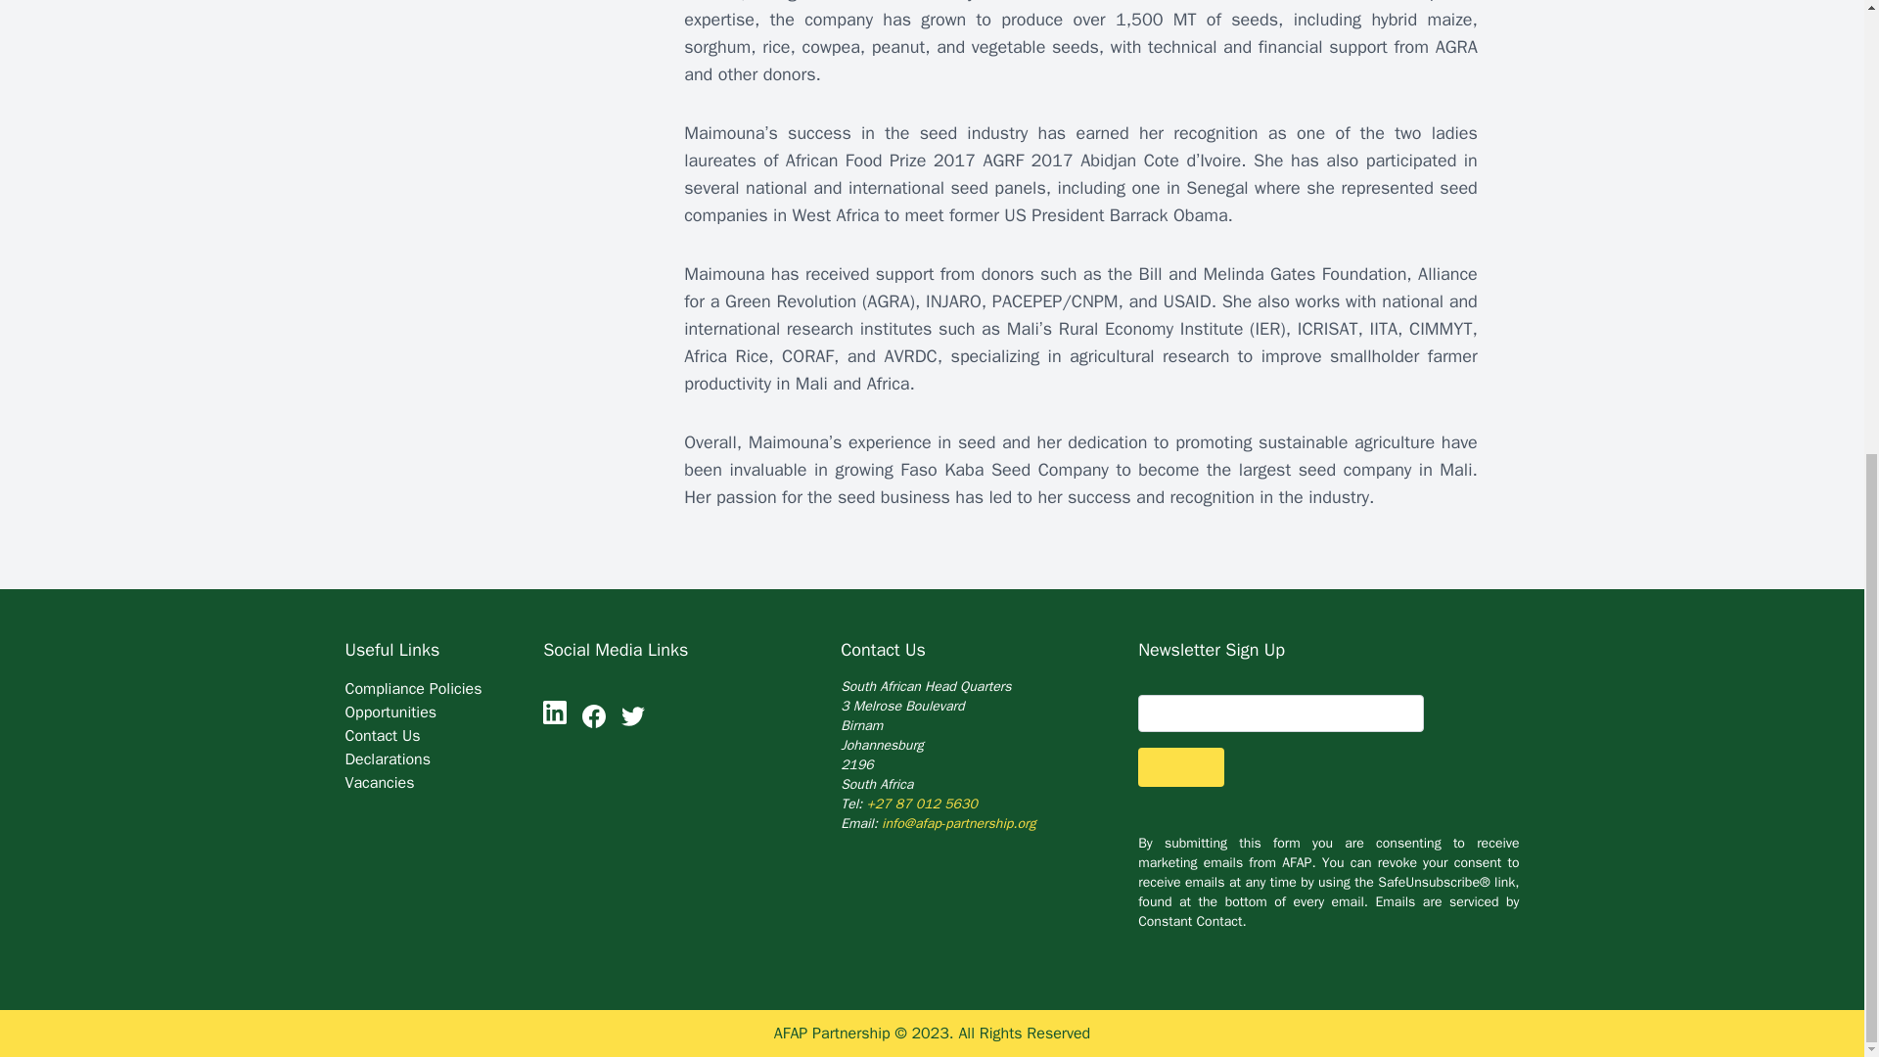 The width and height of the screenshot is (1879, 1057). I want to click on Opportunities, so click(390, 712).